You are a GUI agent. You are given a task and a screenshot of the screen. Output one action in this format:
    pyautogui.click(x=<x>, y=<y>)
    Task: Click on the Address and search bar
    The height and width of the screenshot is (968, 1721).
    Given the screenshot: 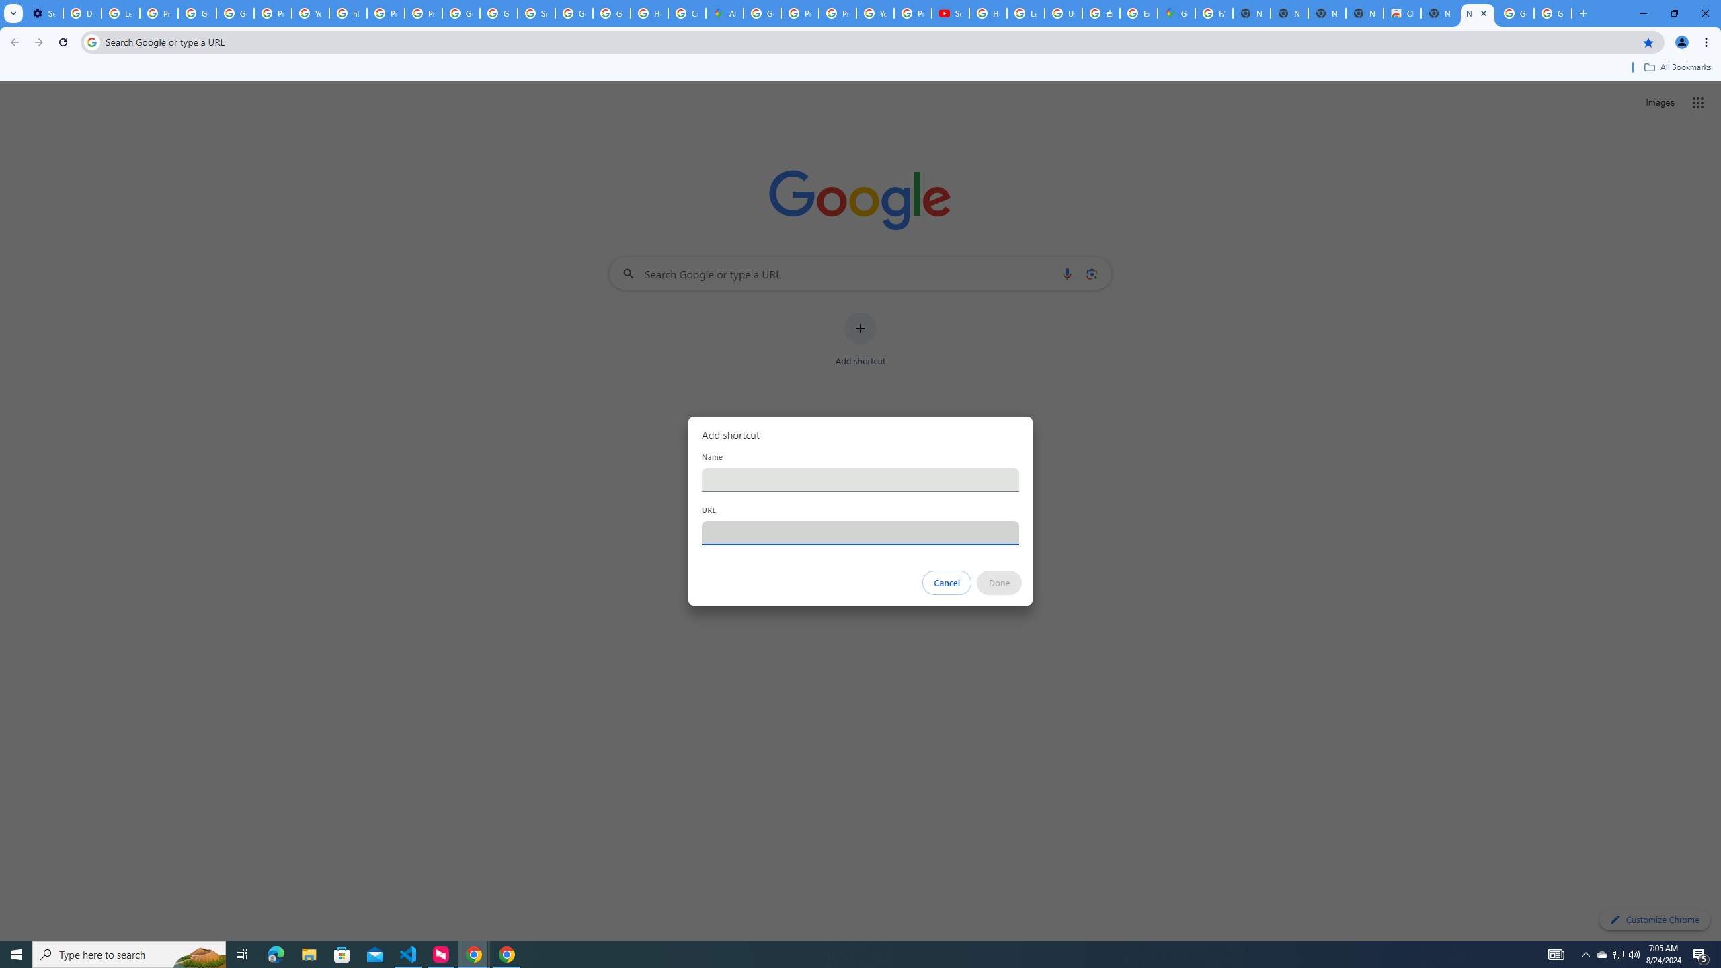 What is the action you would take?
    pyautogui.click(x=870, y=42)
    